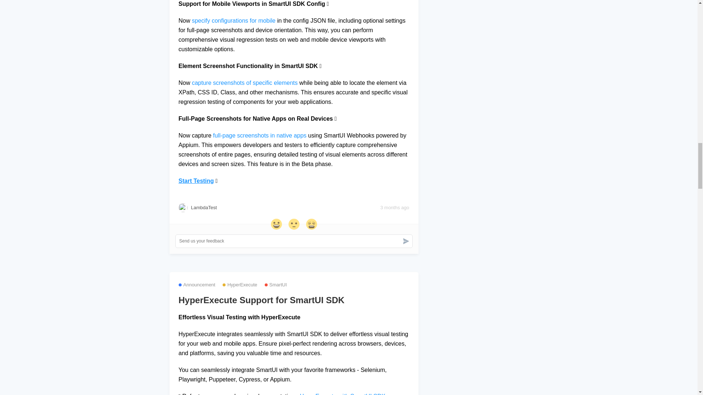  What do you see at coordinates (245, 83) in the screenshot?
I see `capture screenshots of specific elements` at bounding box center [245, 83].